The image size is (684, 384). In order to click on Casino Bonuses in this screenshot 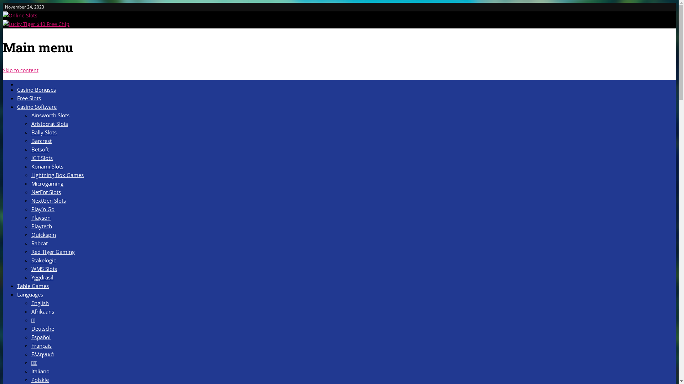, I will do `click(36, 90)`.